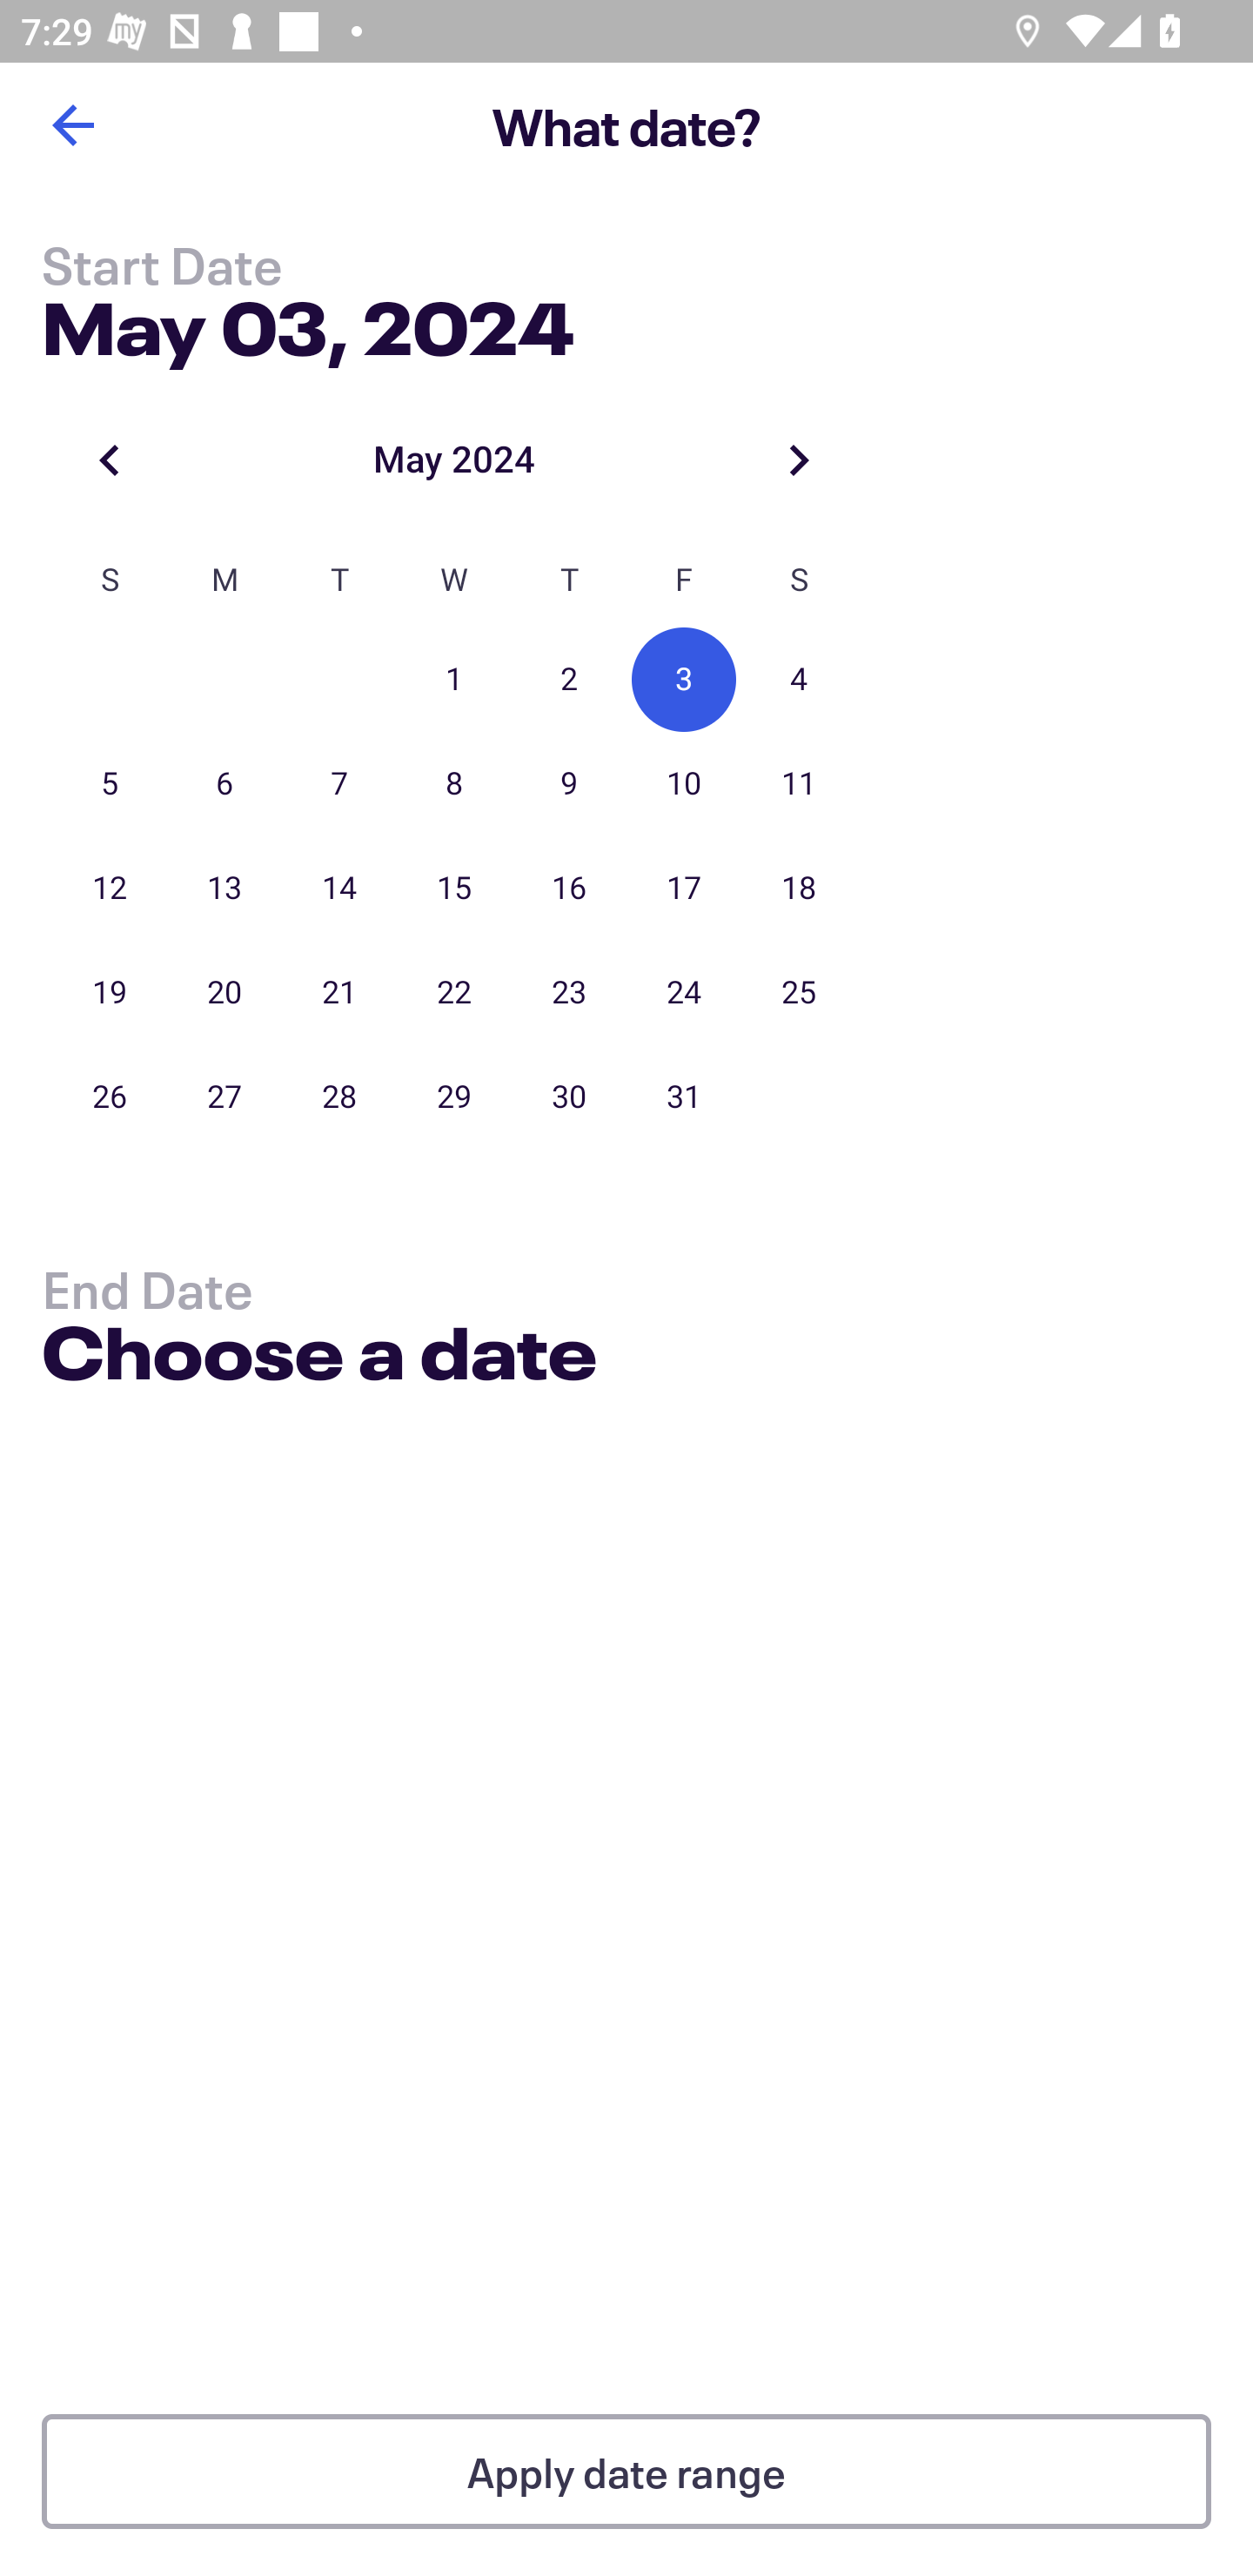  I want to click on 7 07 May 2024, so click(339, 784).